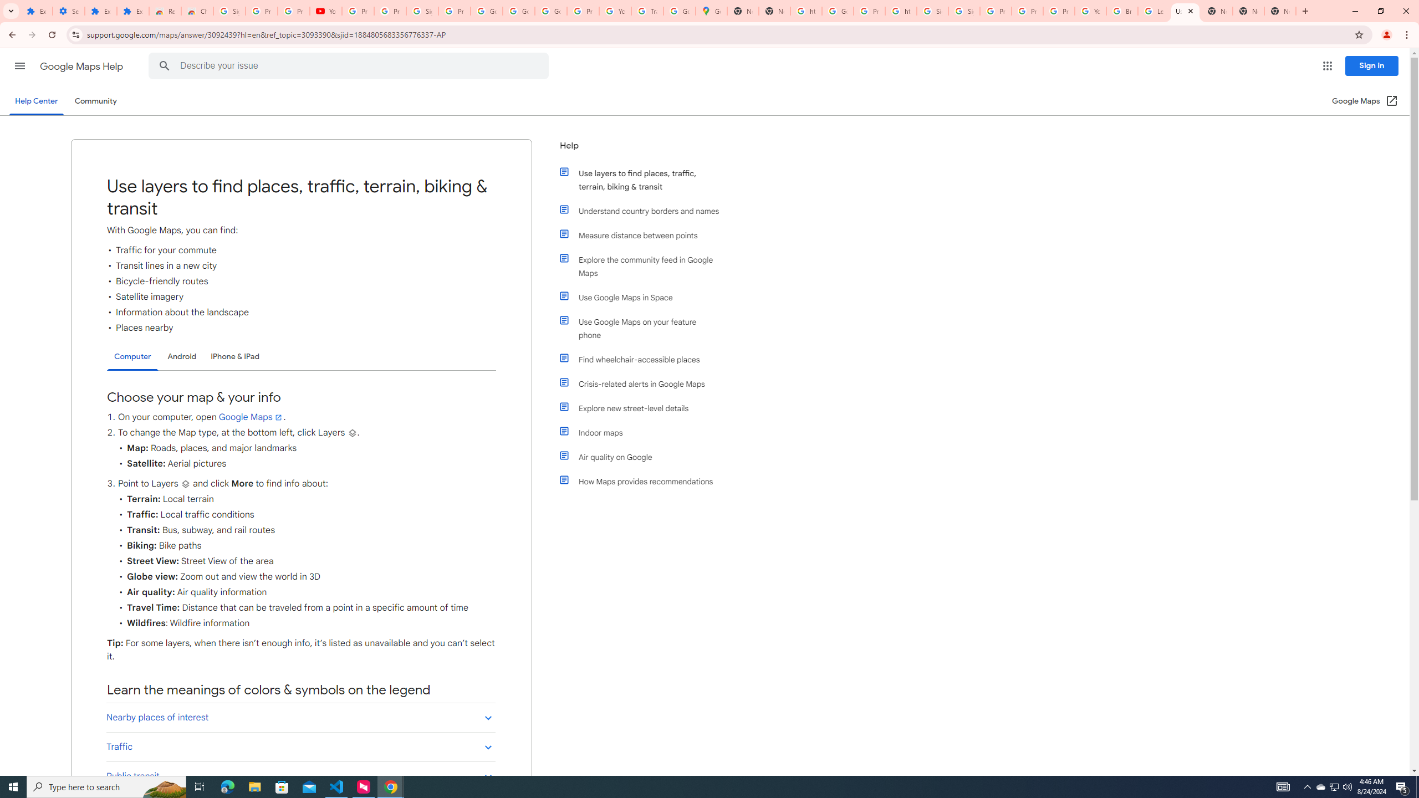 Image resolution: width=1419 pixels, height=798 pixels. Describe the element at coordinates (645, 408) in the screenshot. I see `Explore new street-level details` at that location.